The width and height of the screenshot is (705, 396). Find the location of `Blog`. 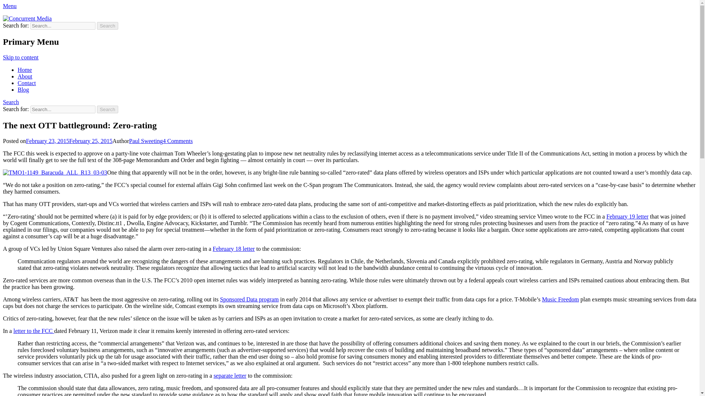

Blog is located at coordinates (23, 89).